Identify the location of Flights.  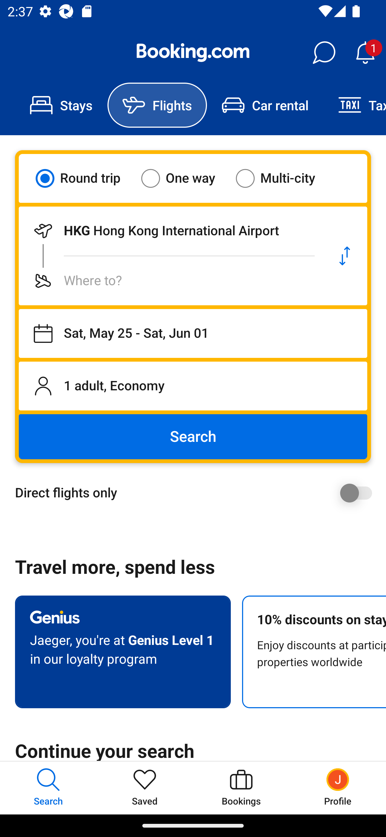
(157, 105).